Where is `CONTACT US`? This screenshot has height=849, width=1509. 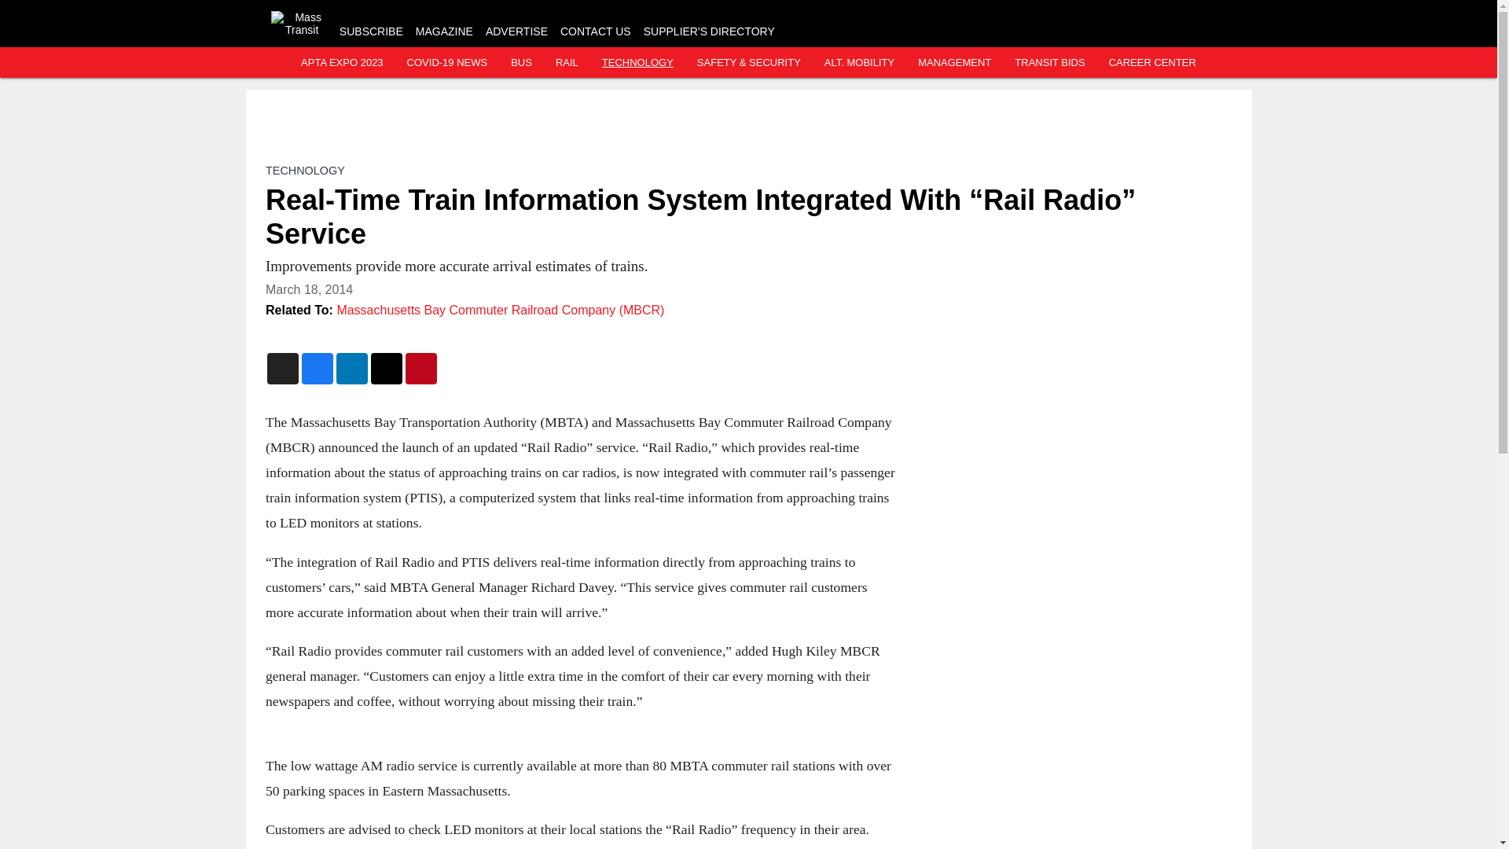 CONTACT US is located at coordinates (595, 31).